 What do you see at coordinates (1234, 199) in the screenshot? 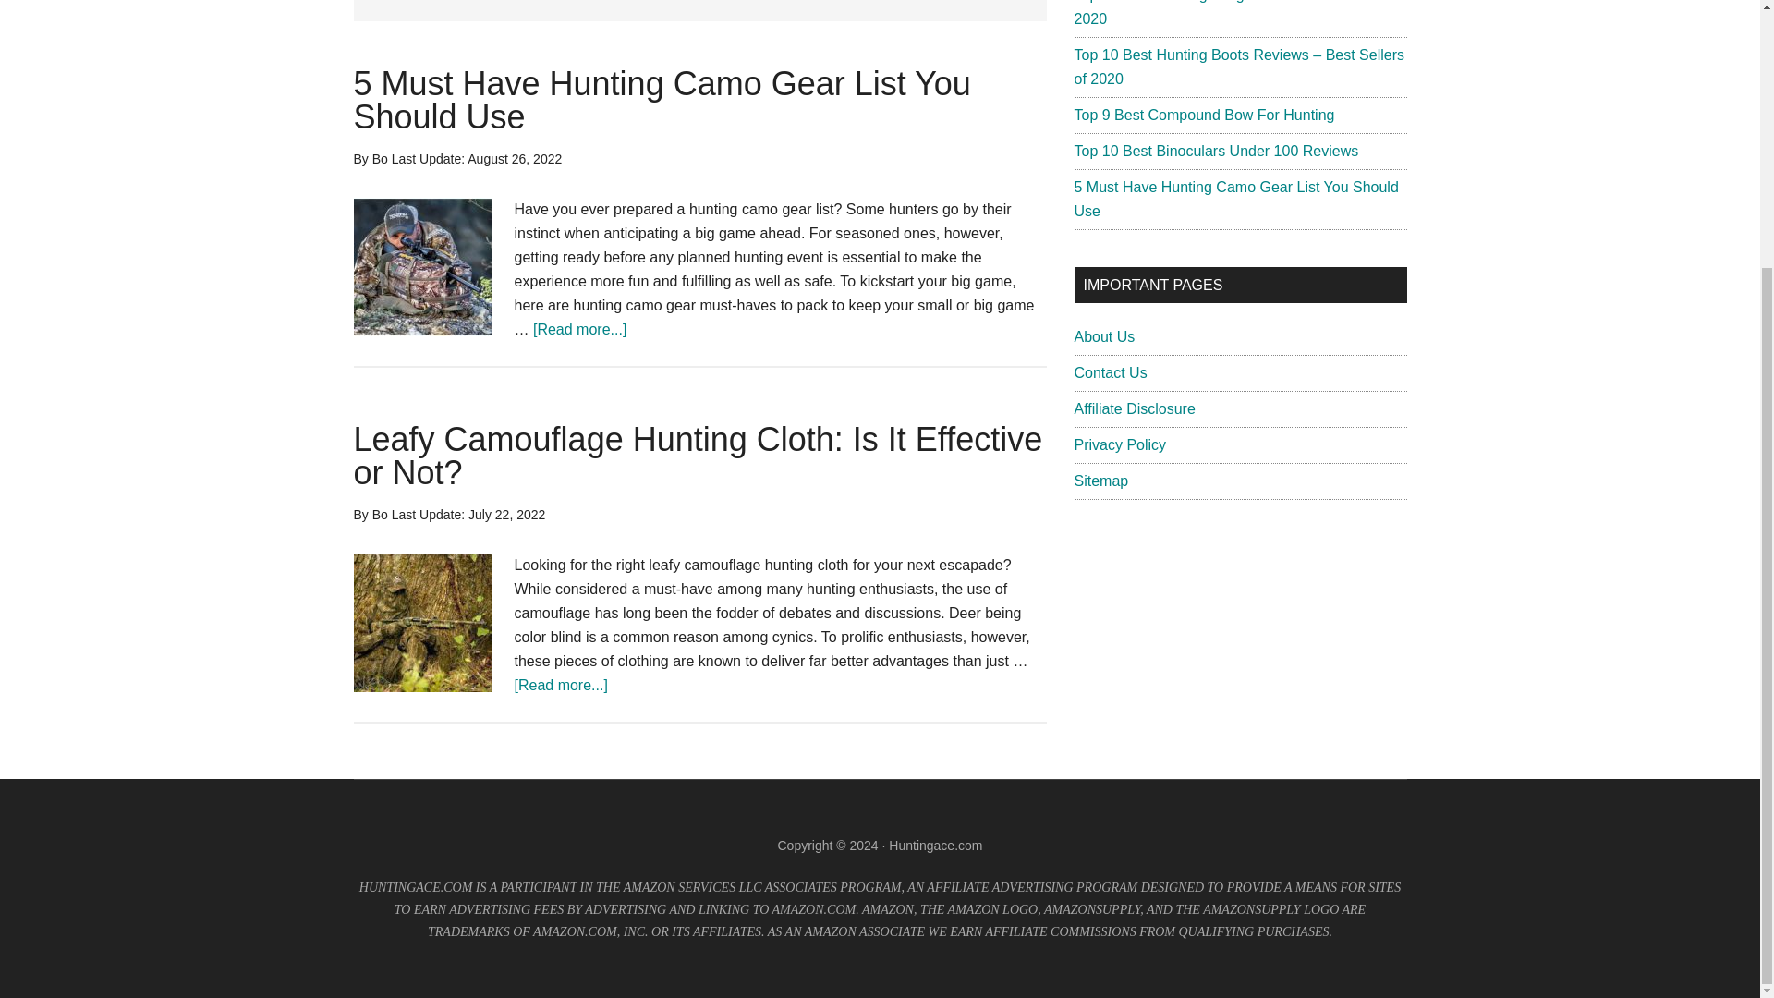
I see `5 Must Have Hunting Camo Gear List You Should Use` at bounding box center [1234, 199].